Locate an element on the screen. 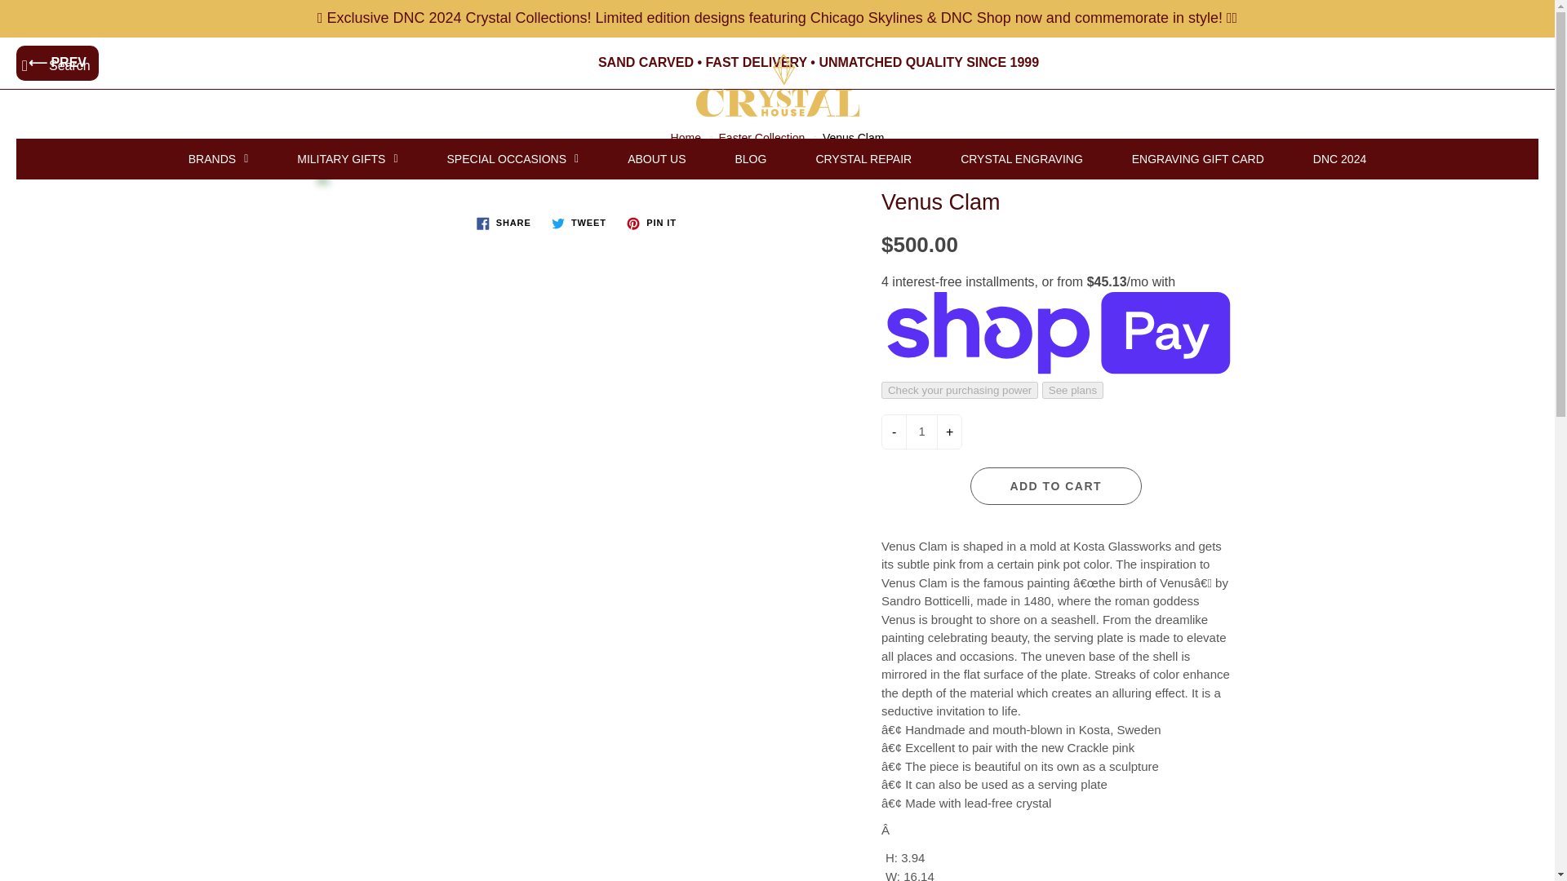 The image size is (1567, 881). Search is located at coordinates (30, 65).